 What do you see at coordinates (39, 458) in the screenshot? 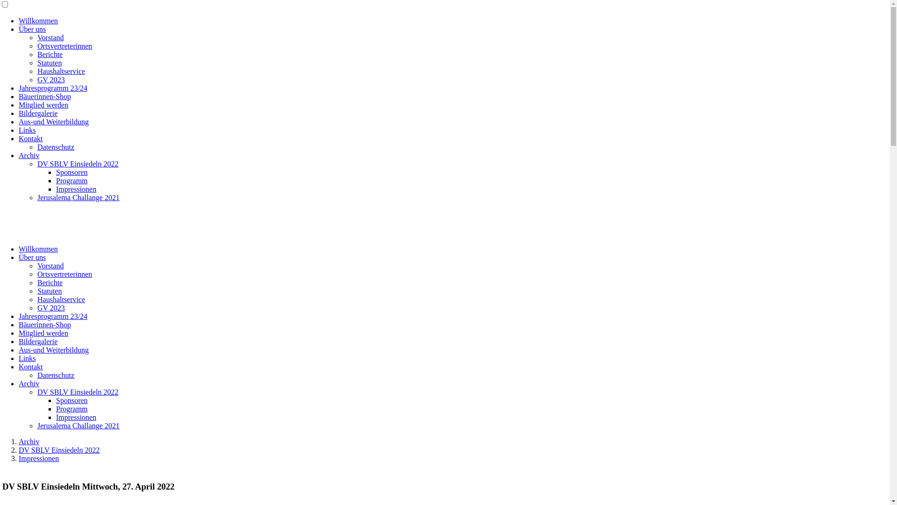
I see `Impressionen` at bounding box center [39, 458].